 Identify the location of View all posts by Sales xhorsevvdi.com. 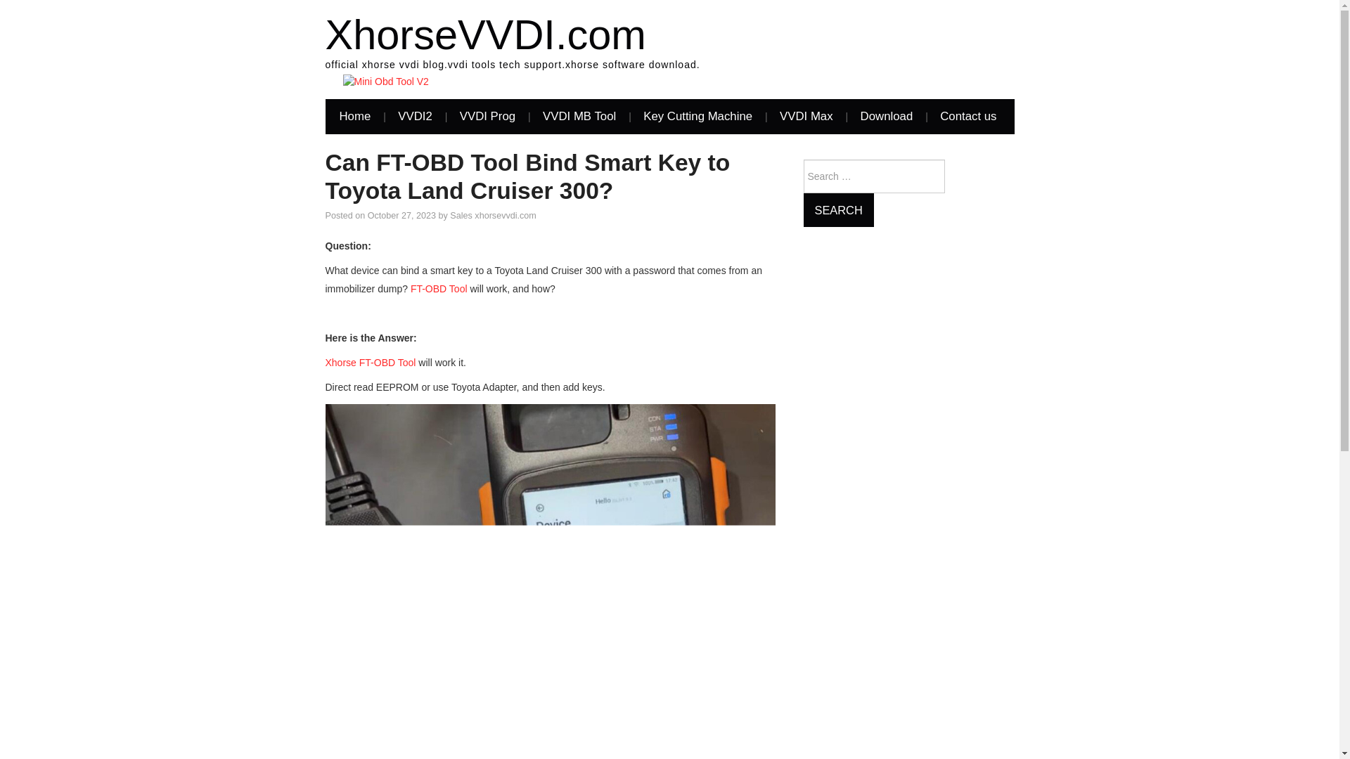
(492, 216).